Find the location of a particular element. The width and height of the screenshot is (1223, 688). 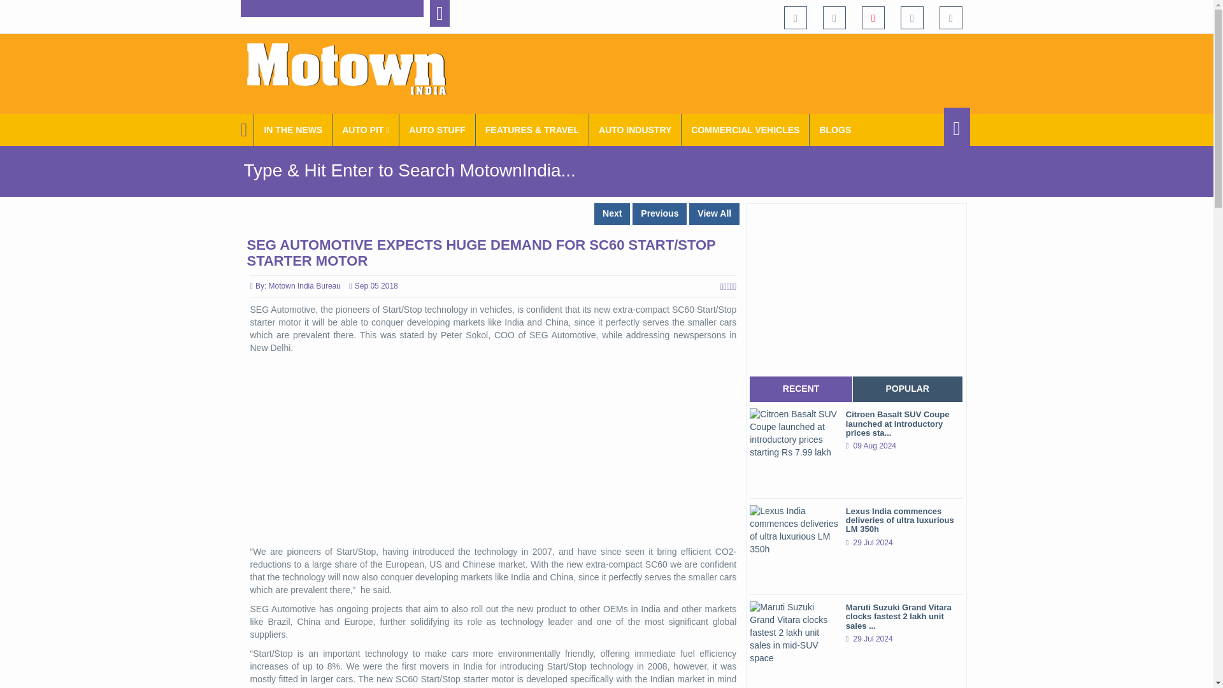

View All is located at coordinates (715, 214).